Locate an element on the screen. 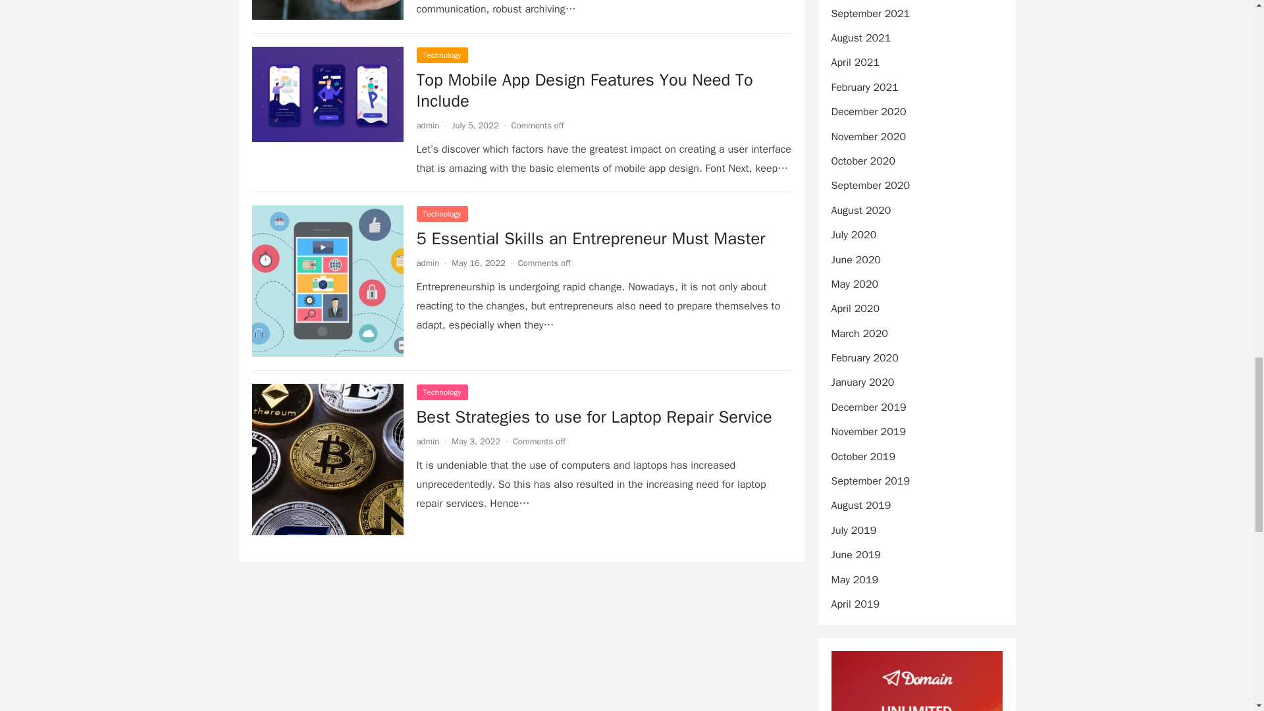 The width and height of the screenshot is (1264, 711). Technology is located at coordinates (441, 55).